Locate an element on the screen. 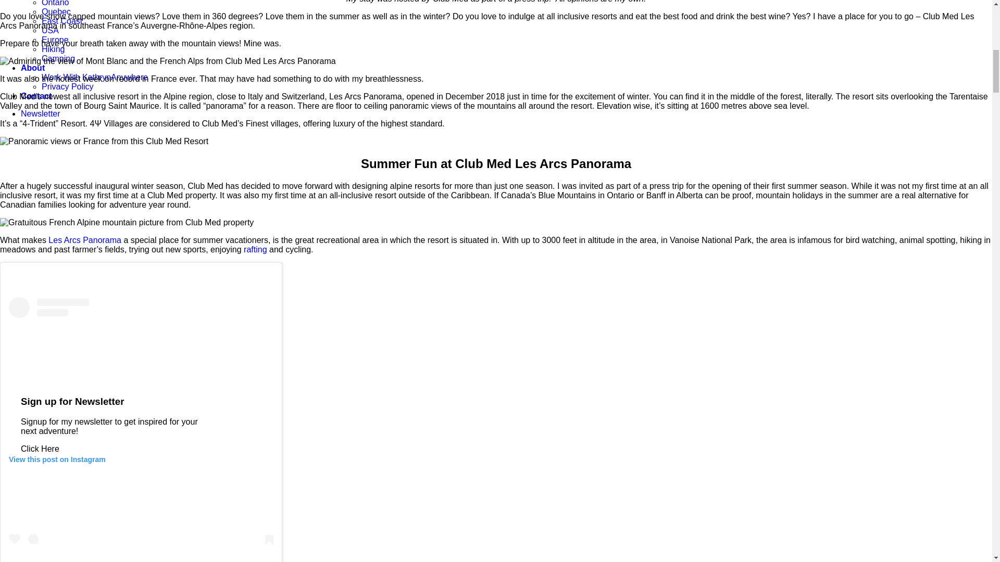 Image resolution: width=1000 pixels, height=562 pixels. Quebec is located at coordinates (56, 11).